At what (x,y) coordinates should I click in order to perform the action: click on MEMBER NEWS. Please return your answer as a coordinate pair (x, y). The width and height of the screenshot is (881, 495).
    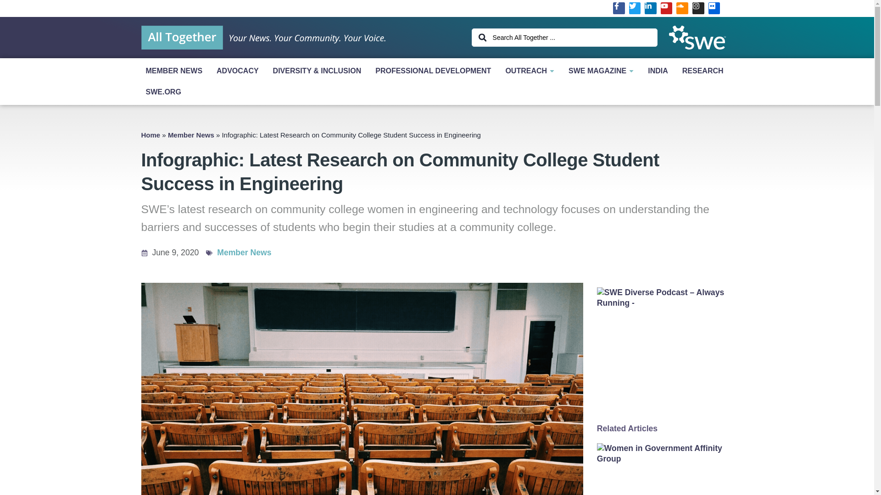
    Looking at the image, I should click on (176, 71).